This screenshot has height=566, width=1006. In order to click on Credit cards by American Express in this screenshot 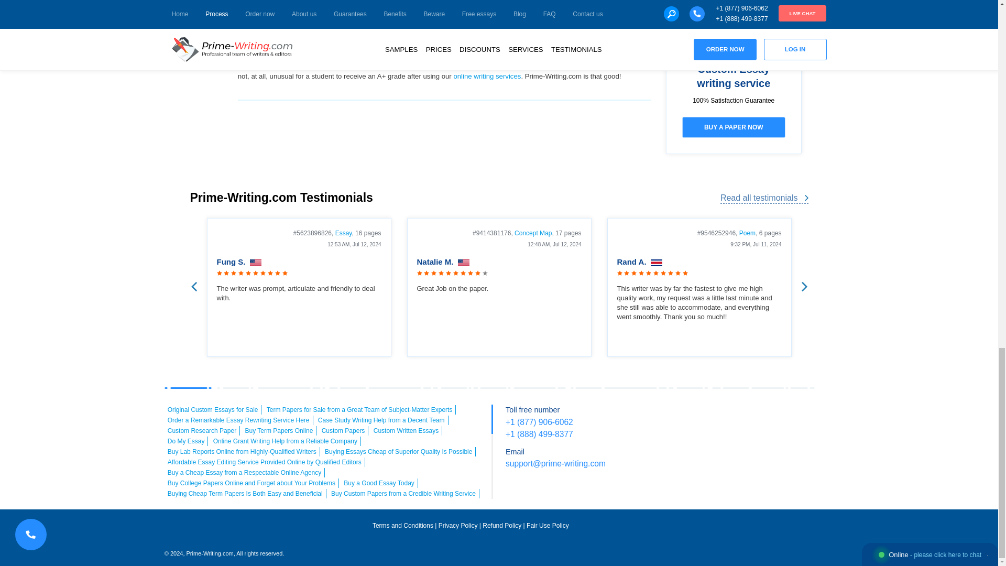, I will do `click(753, 416)`.